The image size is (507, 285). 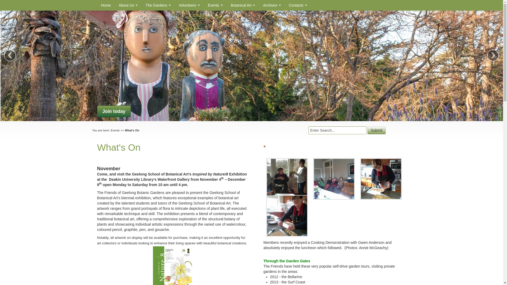 I want to click on Join today, so click(x=114, y=111).